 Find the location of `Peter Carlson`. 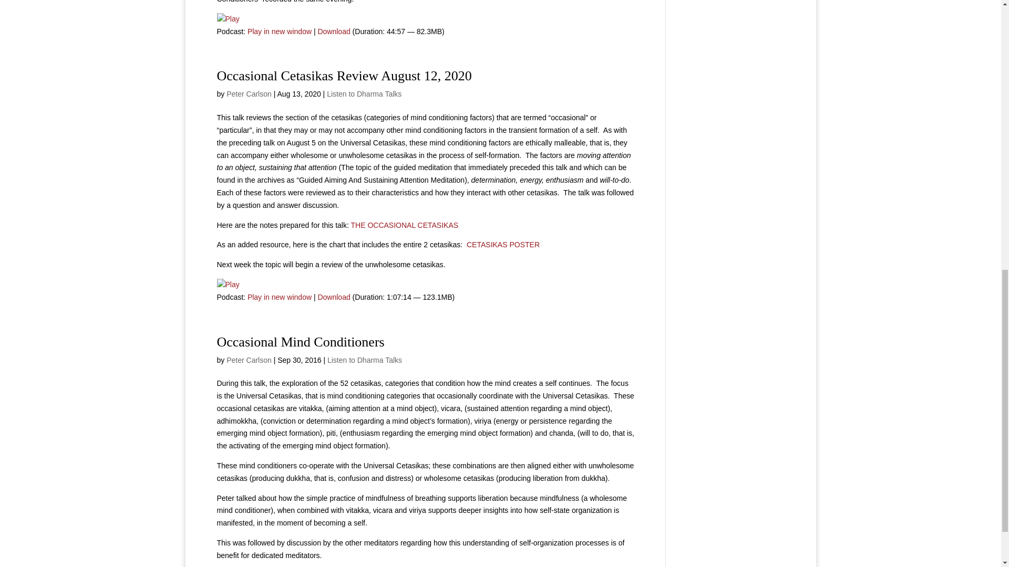

Peter Carlson is located at coordinates (249, 93).